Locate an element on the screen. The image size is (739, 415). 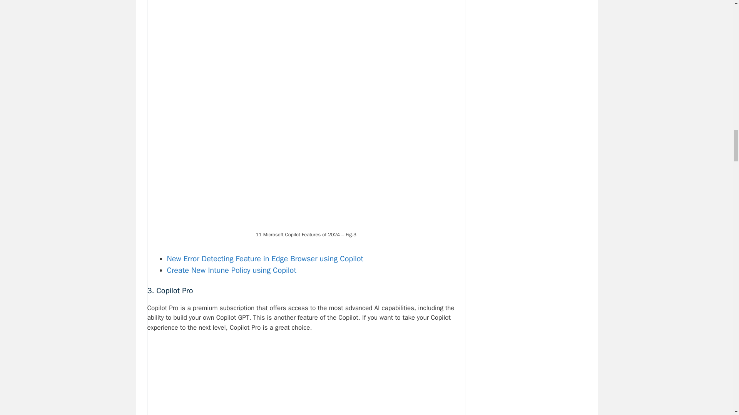
11 Microsoft Copilot Features of 2024 4 is located at coordinates (306, 379).